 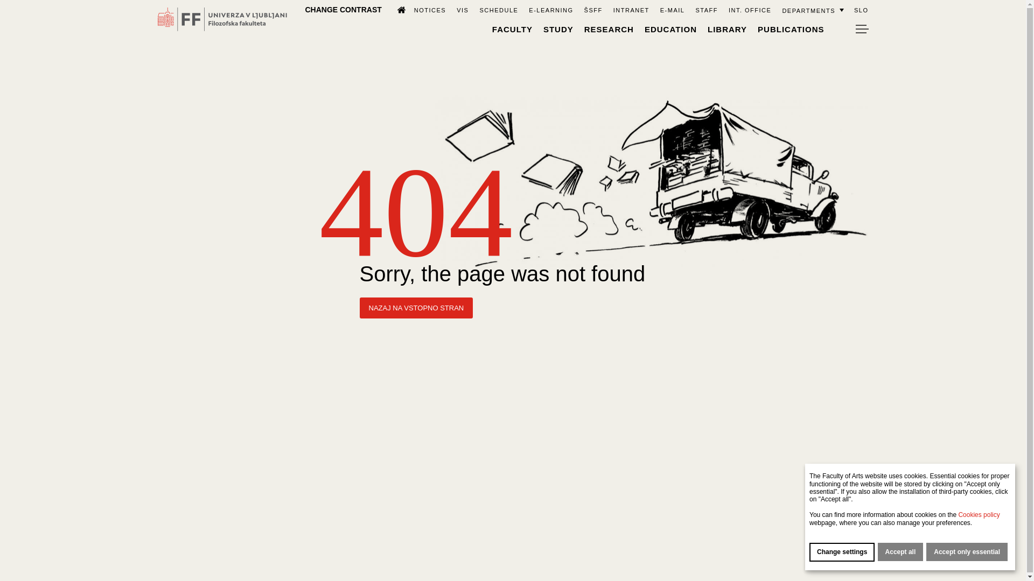 I want to click on STAFF, so click(x=706, y=10).